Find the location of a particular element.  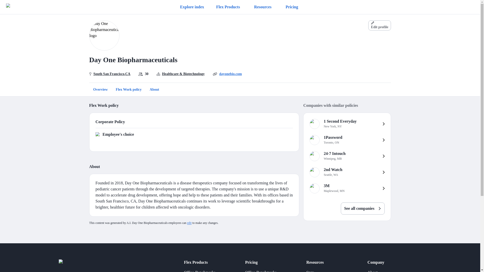

See all companies is located at coordinates (230, 74).